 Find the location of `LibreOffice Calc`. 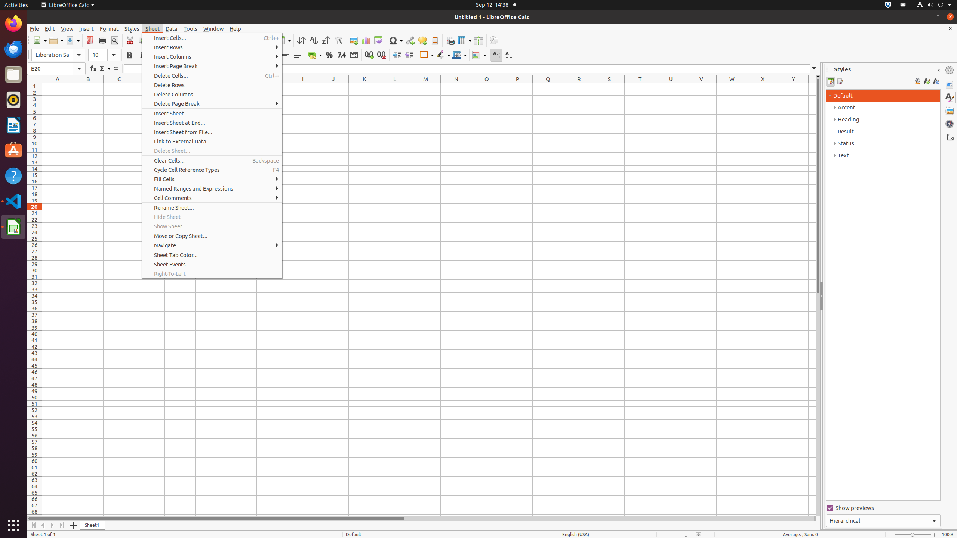

LibreOffice Calc is located at coordinates (68, 5).